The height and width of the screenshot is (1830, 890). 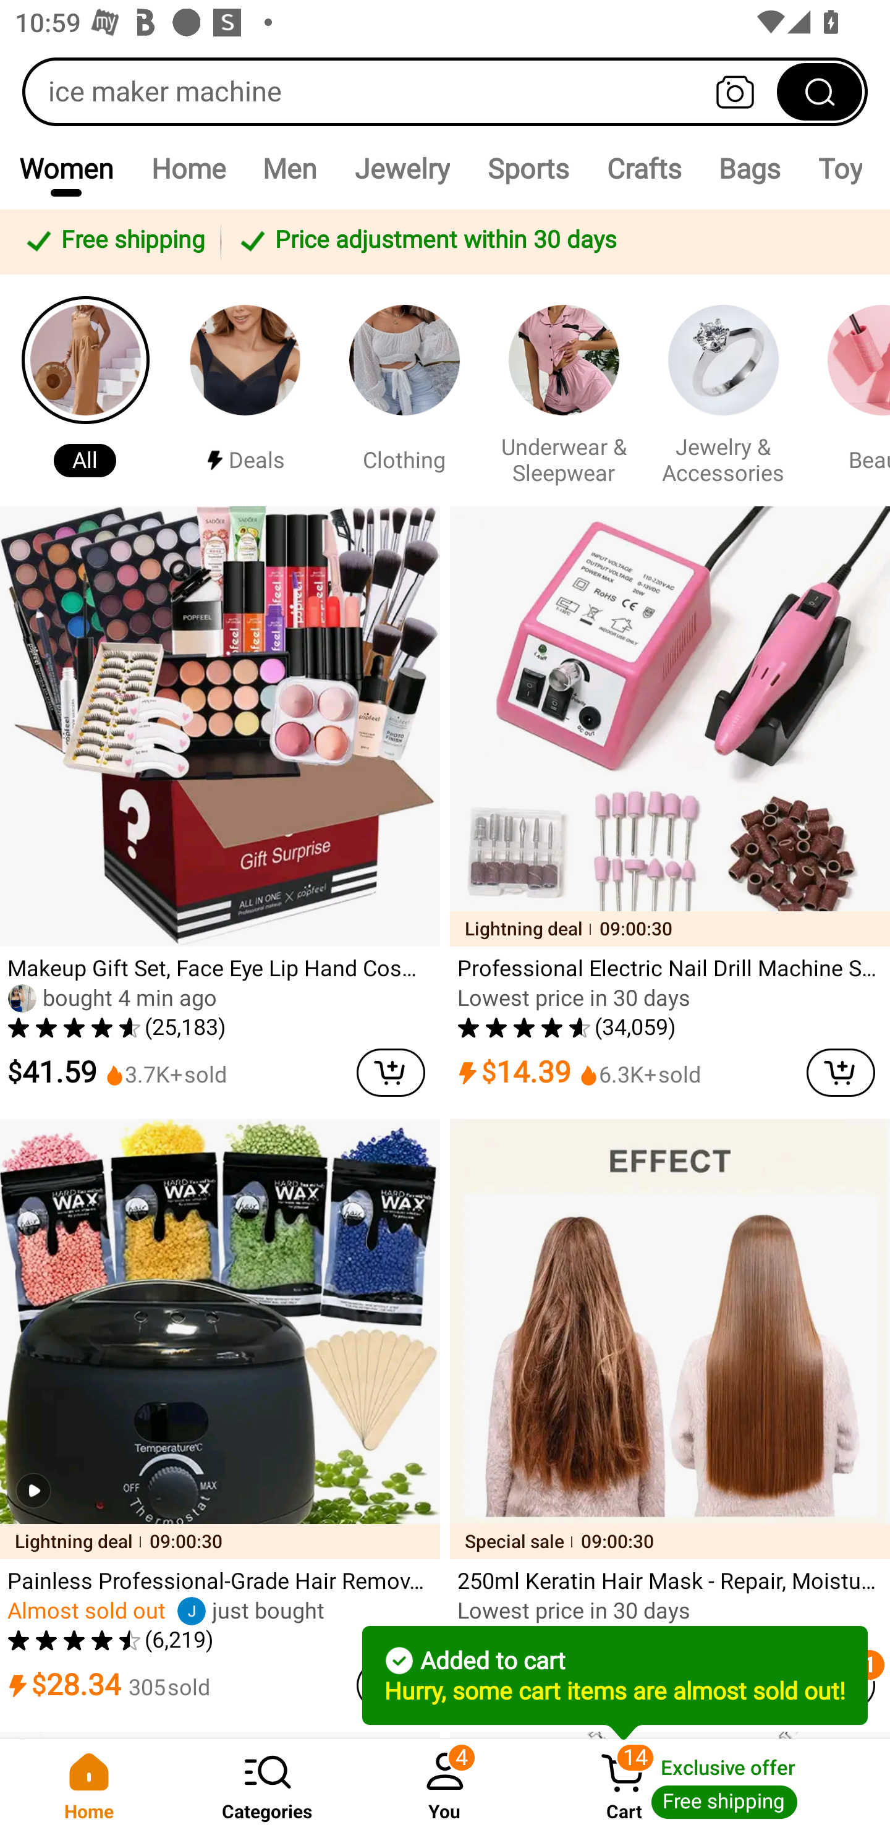 I want to click on Sports, so click(x=528, y=168).